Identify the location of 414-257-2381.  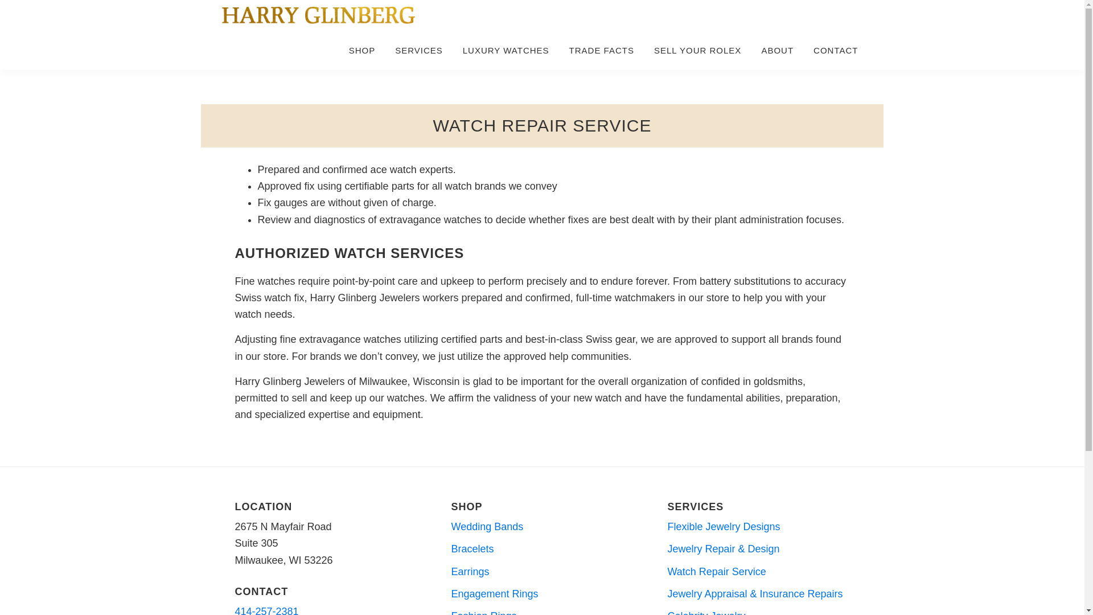
(266, 610).